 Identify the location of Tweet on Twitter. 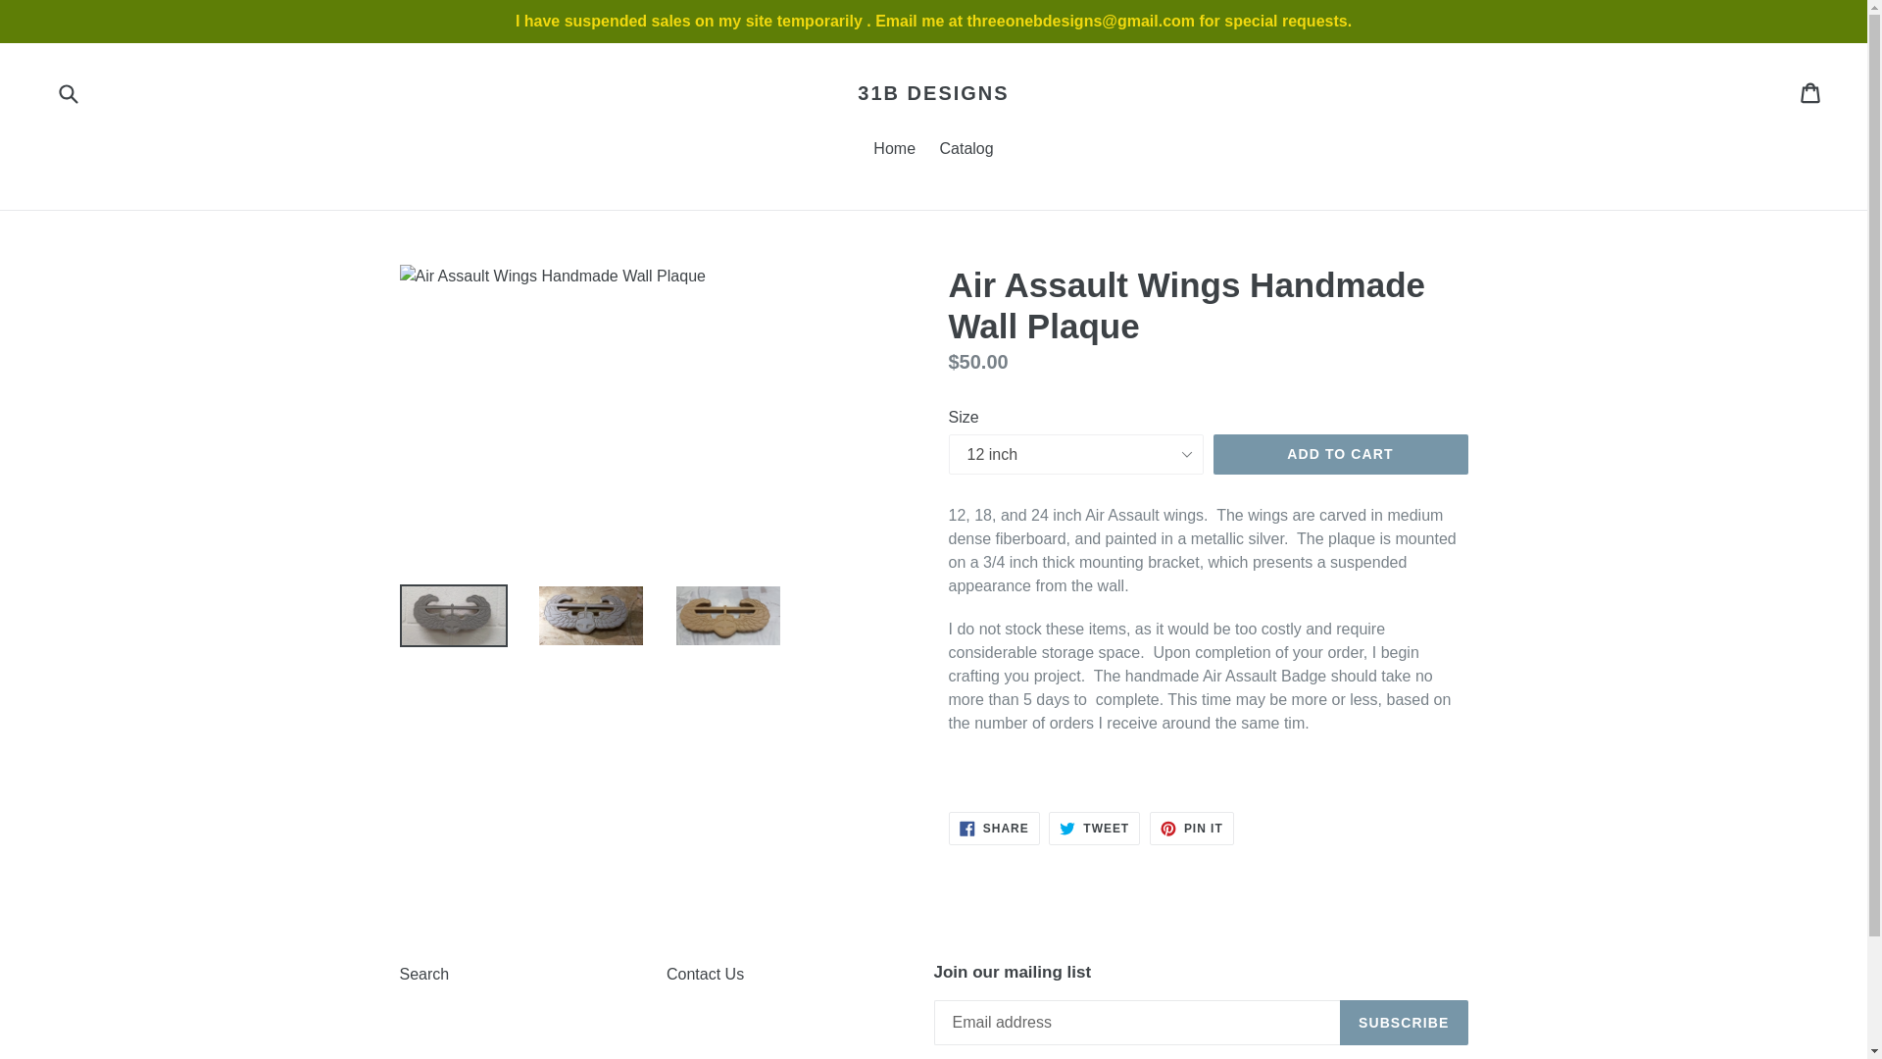
(994, 828).